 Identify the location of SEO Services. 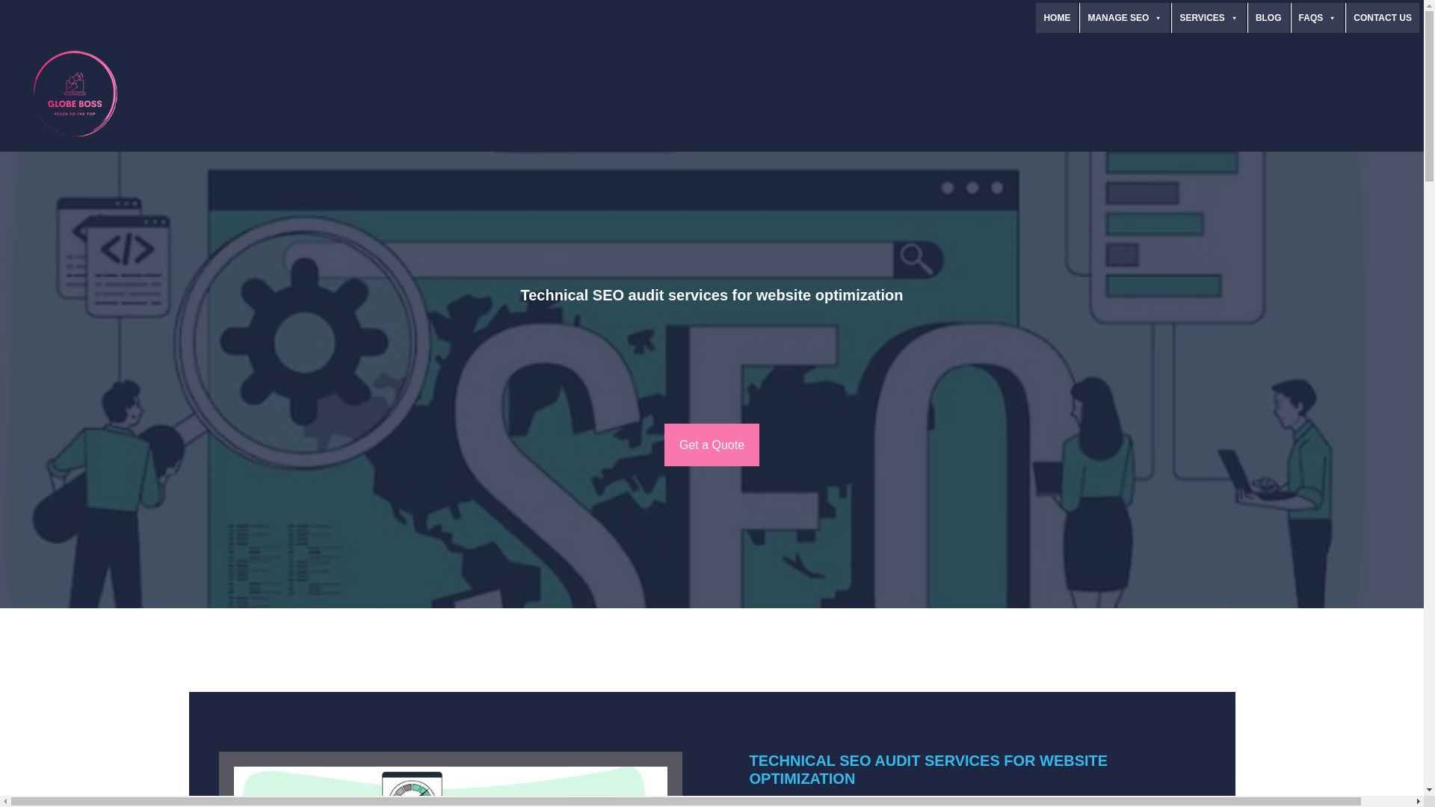
(1209, 18).